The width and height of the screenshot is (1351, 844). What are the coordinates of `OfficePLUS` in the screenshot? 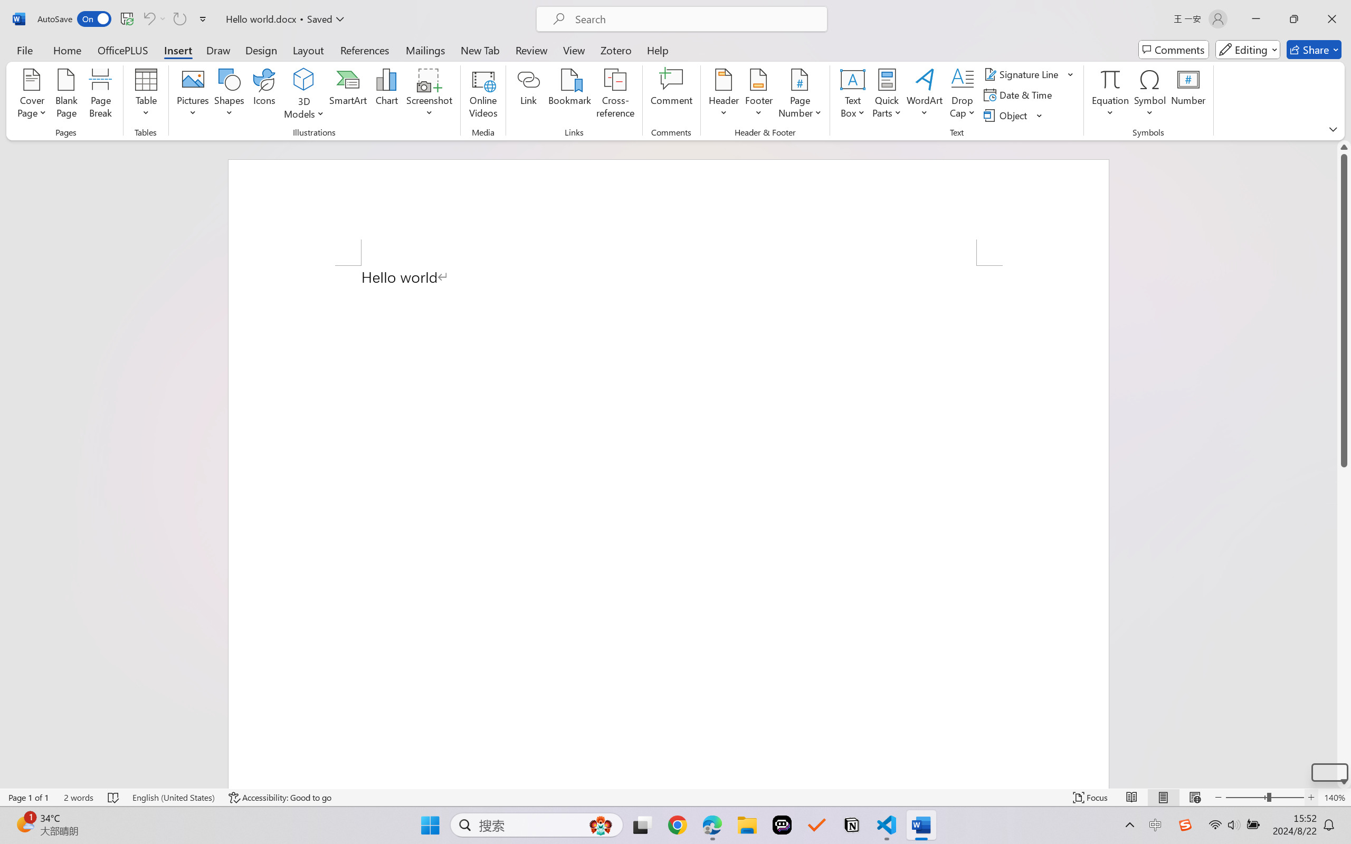 It's located at (122, 50).